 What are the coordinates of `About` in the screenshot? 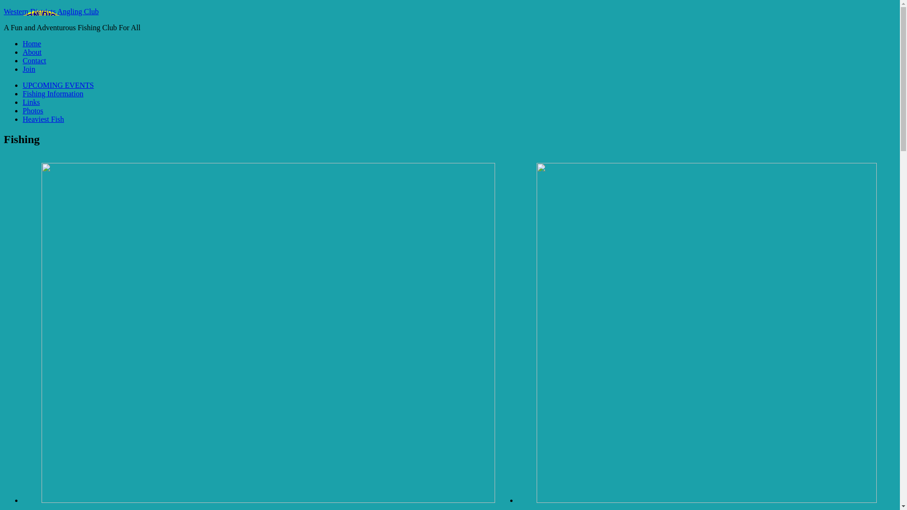 It's located at (32, 52).